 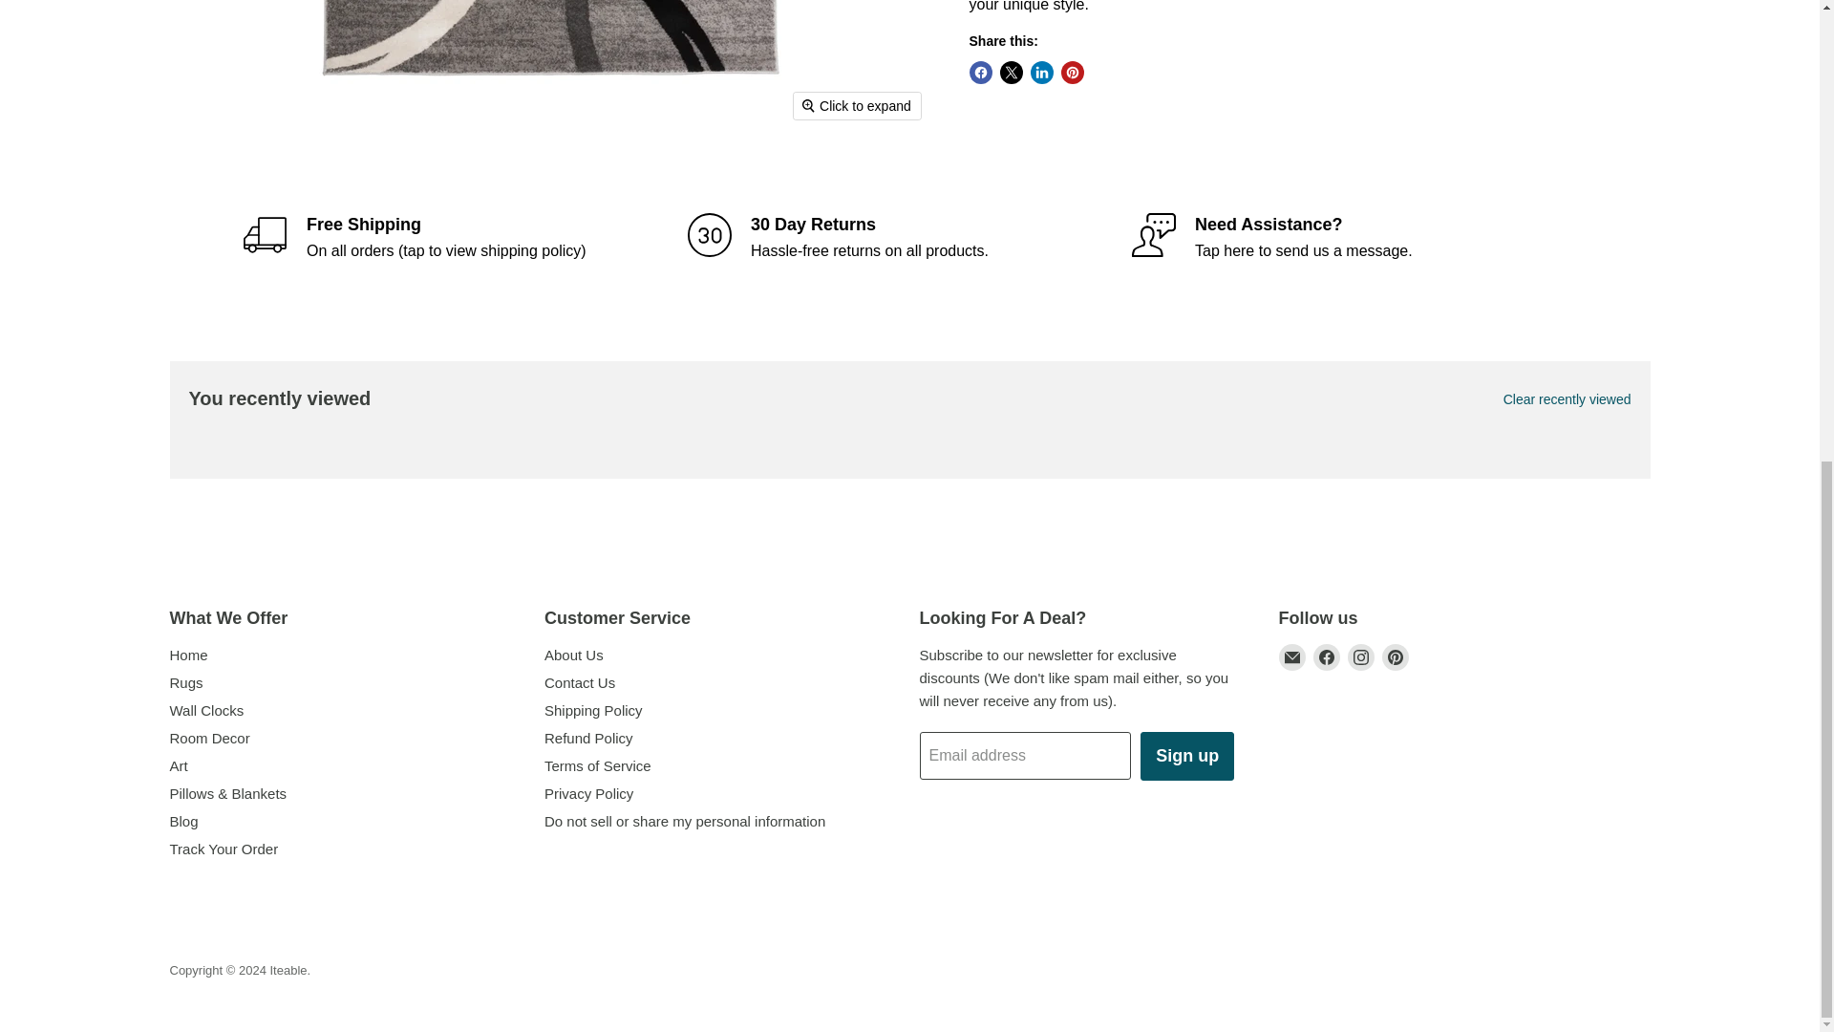 I want to click on Instagram, so click(x=1360, y=657).